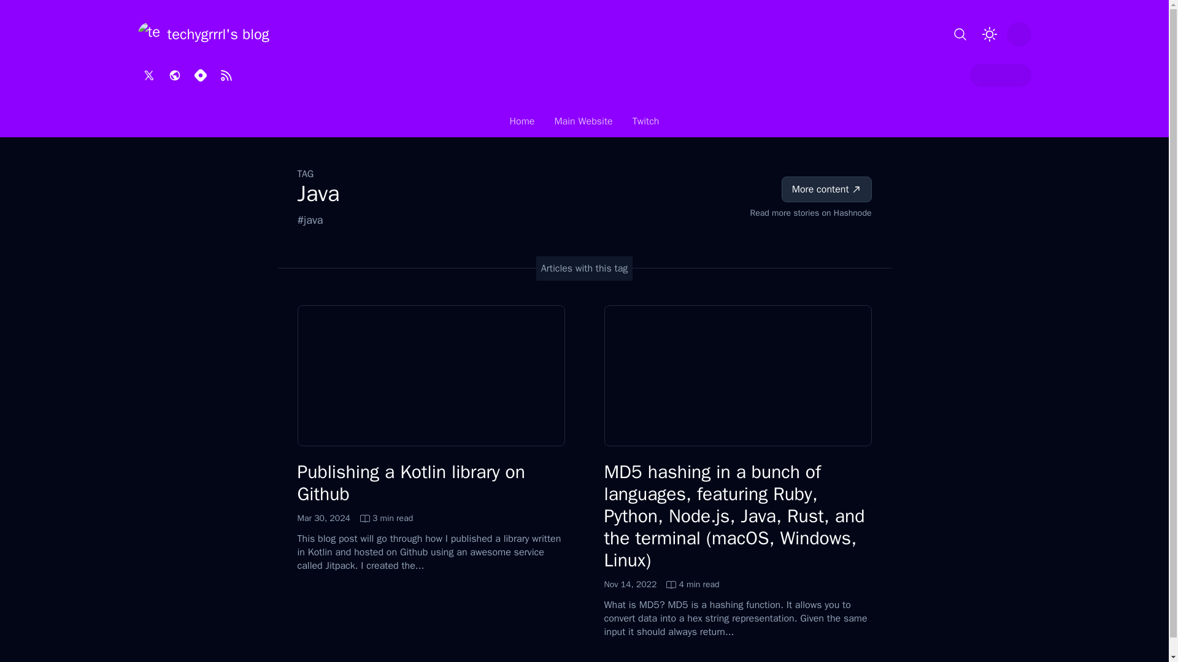 This screenshot has height=662, width=1178. I want to click on More content, so click(826, 189).